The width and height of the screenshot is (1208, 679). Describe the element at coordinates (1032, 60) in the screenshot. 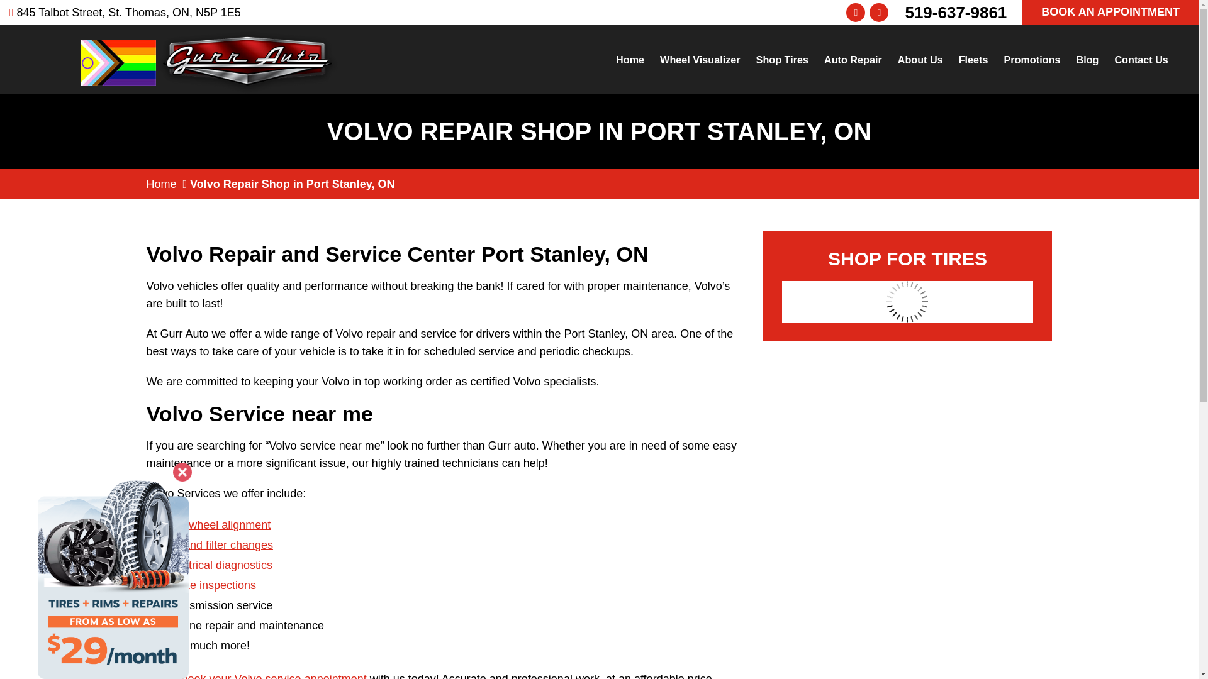

I see `Promotions` at that location.